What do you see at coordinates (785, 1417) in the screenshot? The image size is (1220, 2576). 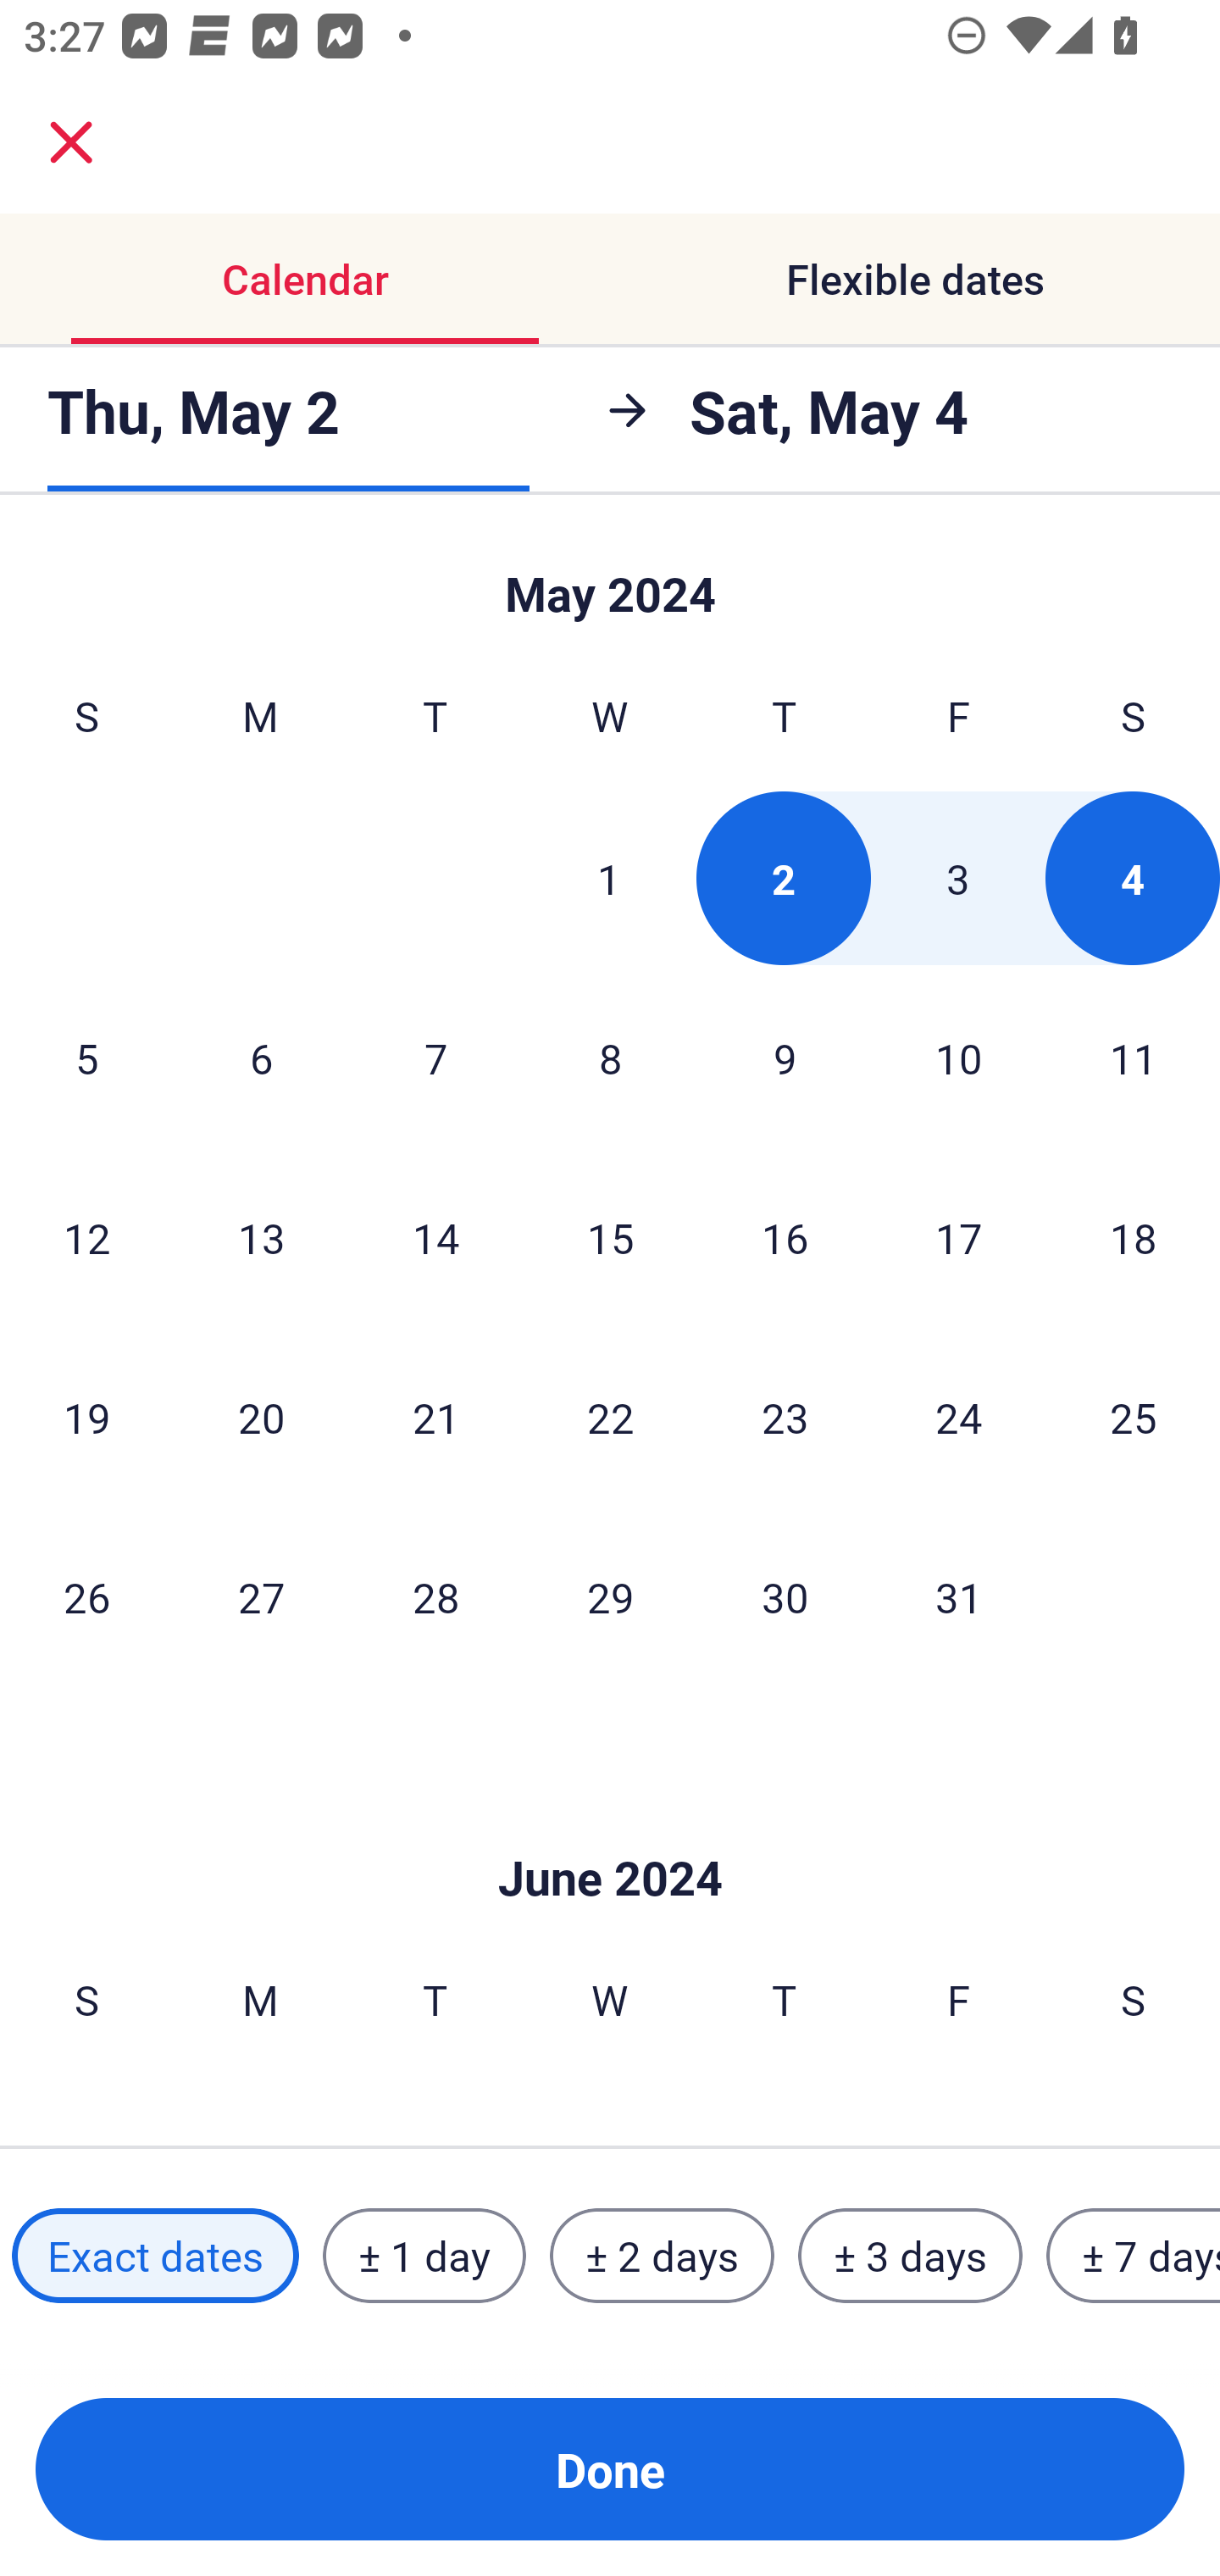 I see `23 Thursday, May 23, 2024` at bounding box center [785, 1417].